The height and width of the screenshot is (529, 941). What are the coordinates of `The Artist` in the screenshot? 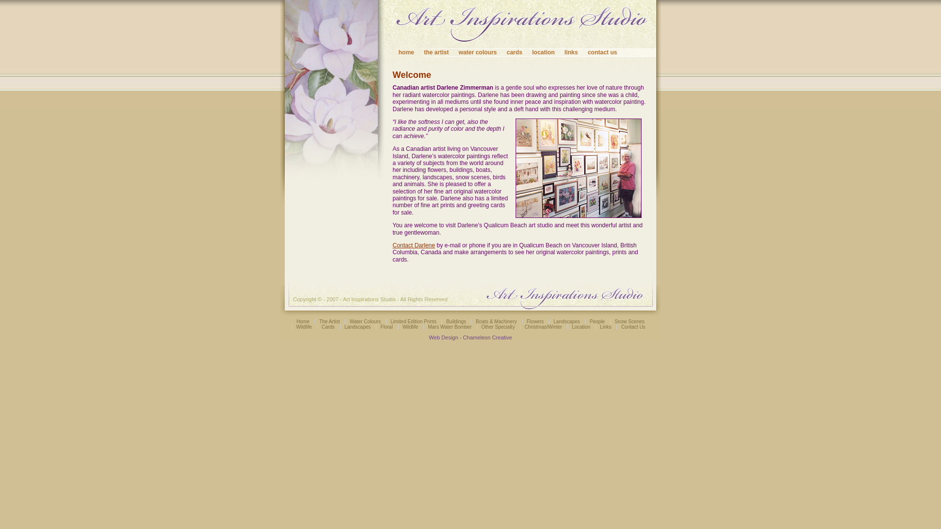 It's located at (329, 321).